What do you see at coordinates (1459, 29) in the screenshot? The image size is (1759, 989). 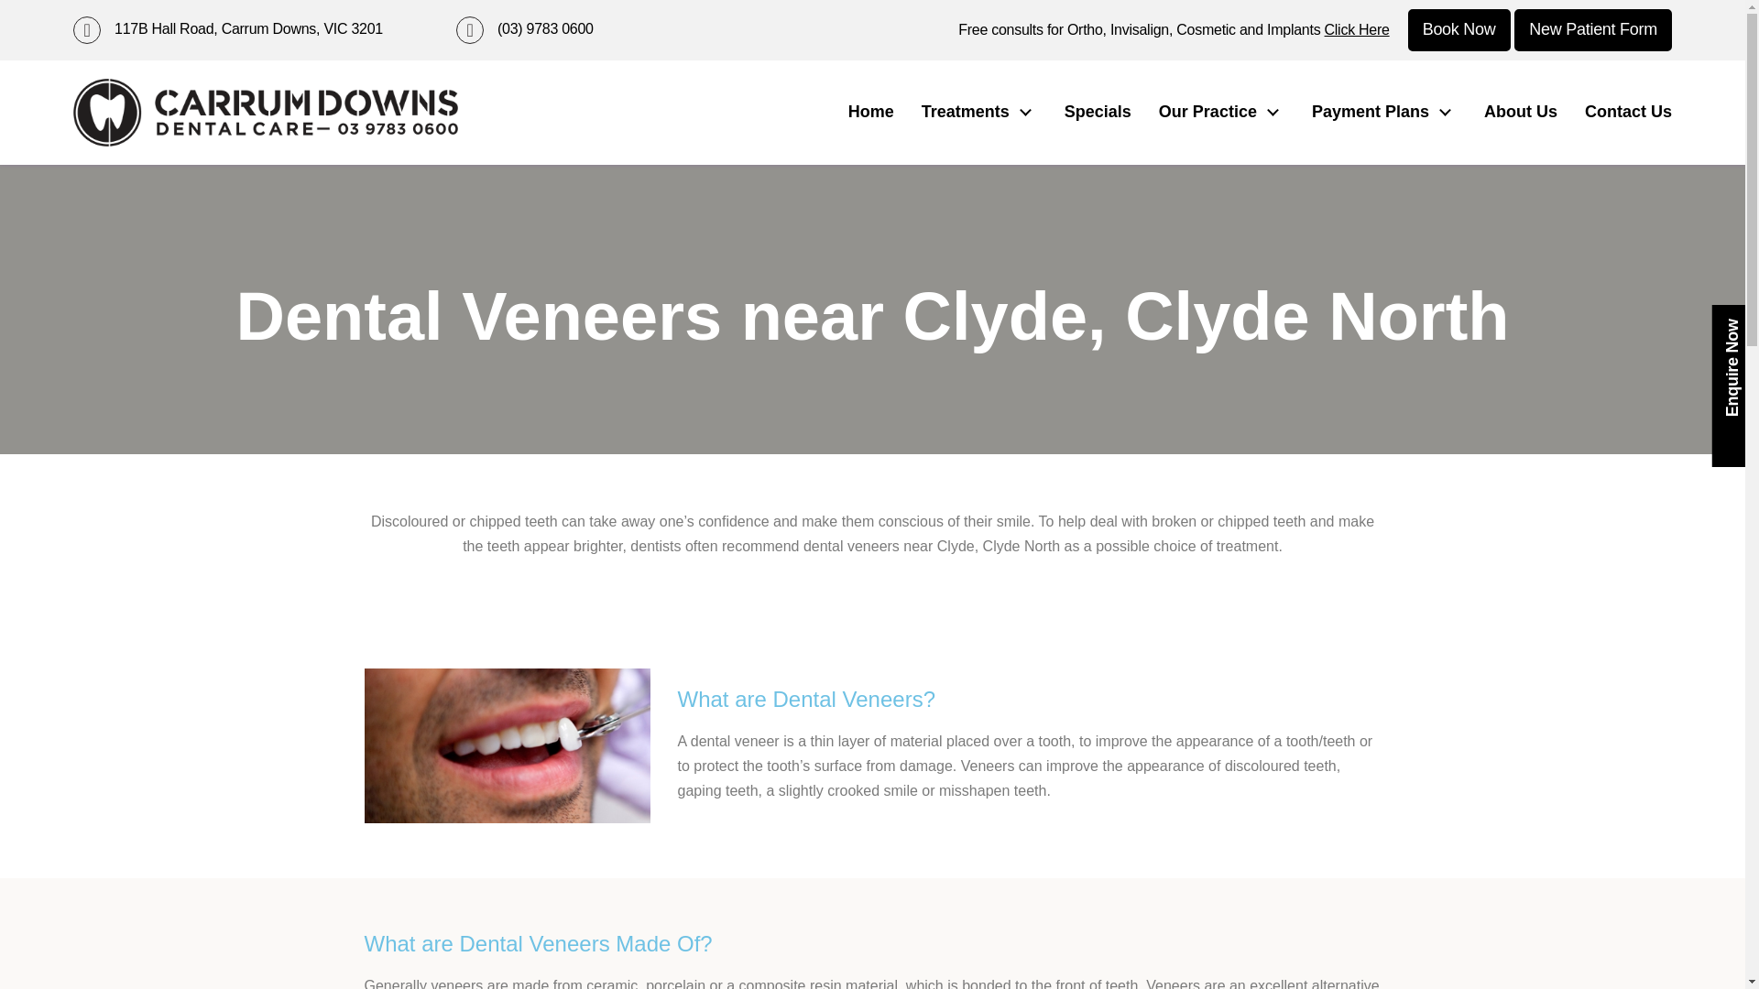 I see `Book Now` at bounding box center [1459, 29].